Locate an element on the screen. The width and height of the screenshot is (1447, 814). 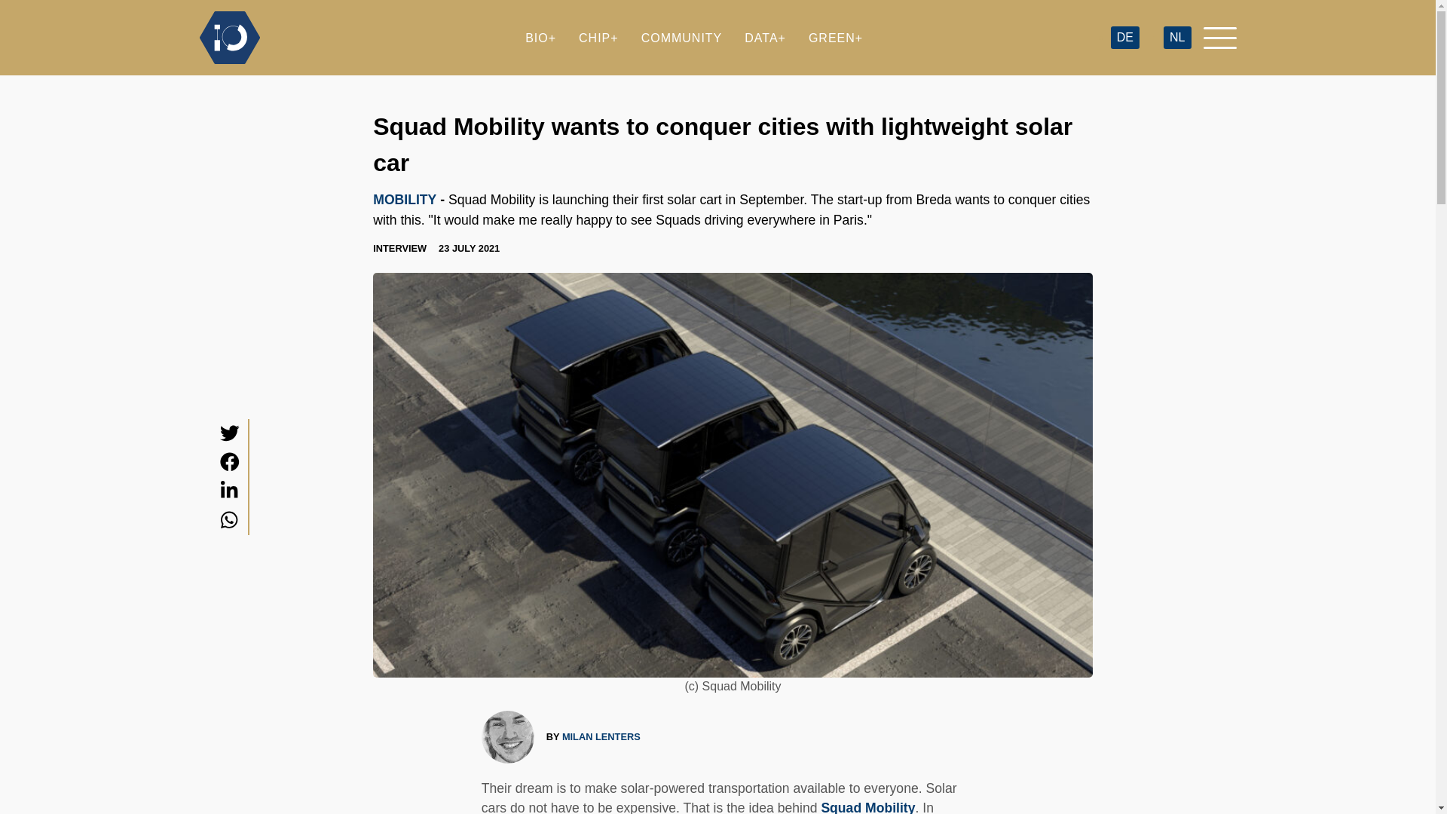
Tweet this is located at coordinates (229, 433).